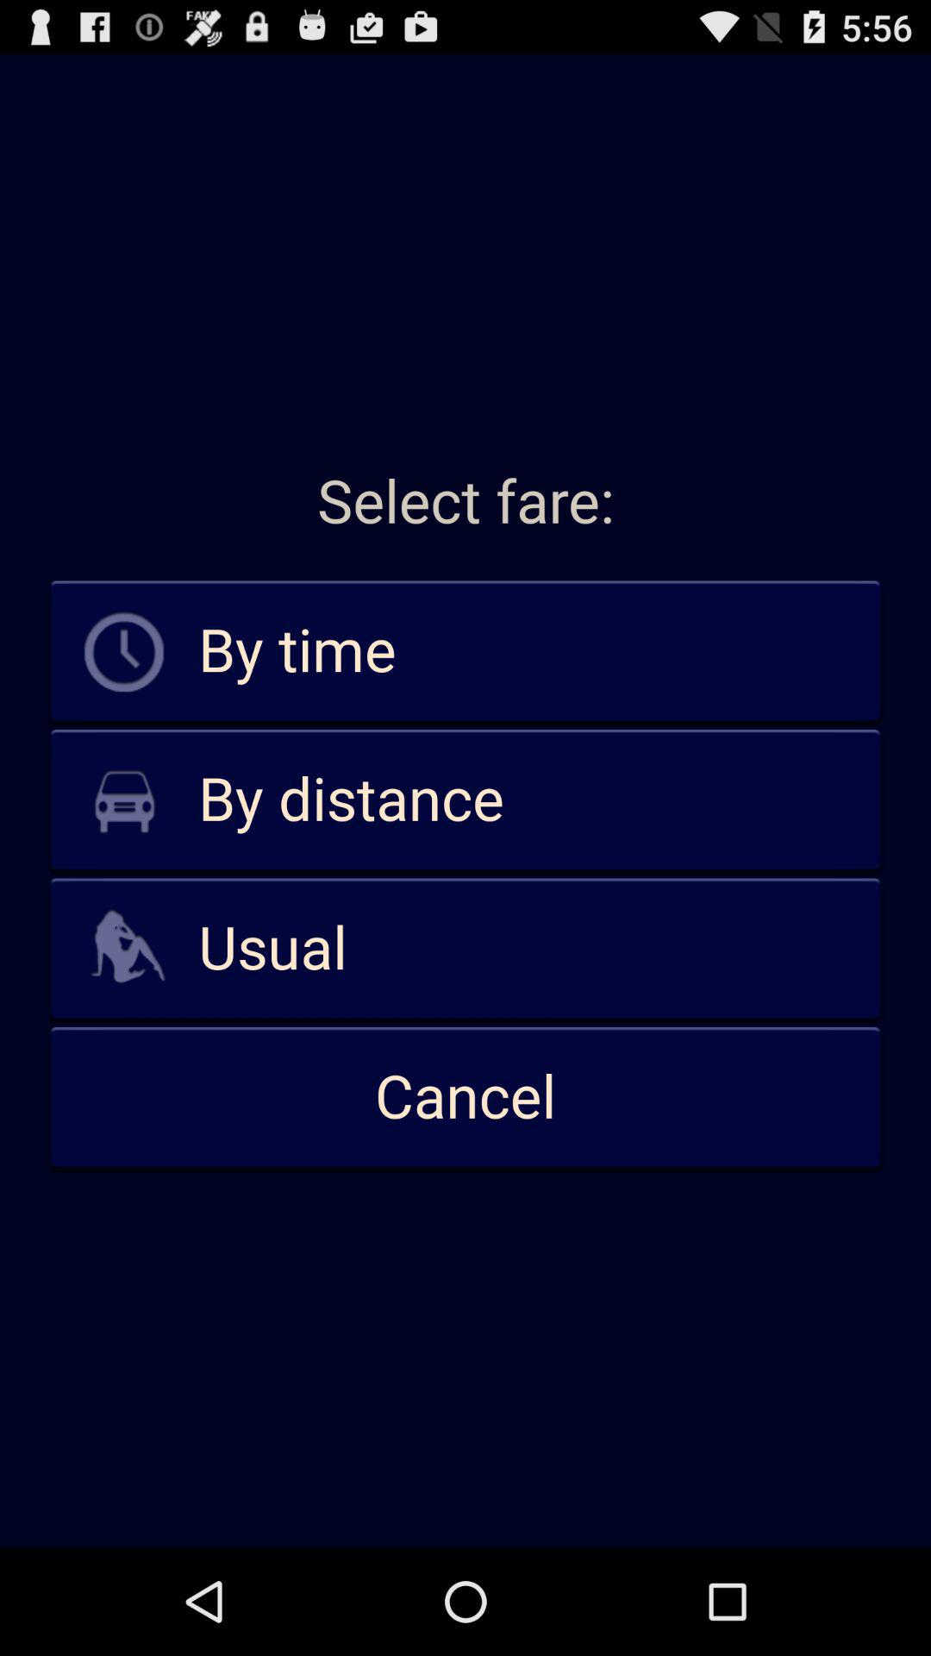 This screenshot has width=931, height=1656. What do you see at coordinates (465, 652) in the screenshot?
I see `tap app below select fare: item` at bounding box center [465, 652].